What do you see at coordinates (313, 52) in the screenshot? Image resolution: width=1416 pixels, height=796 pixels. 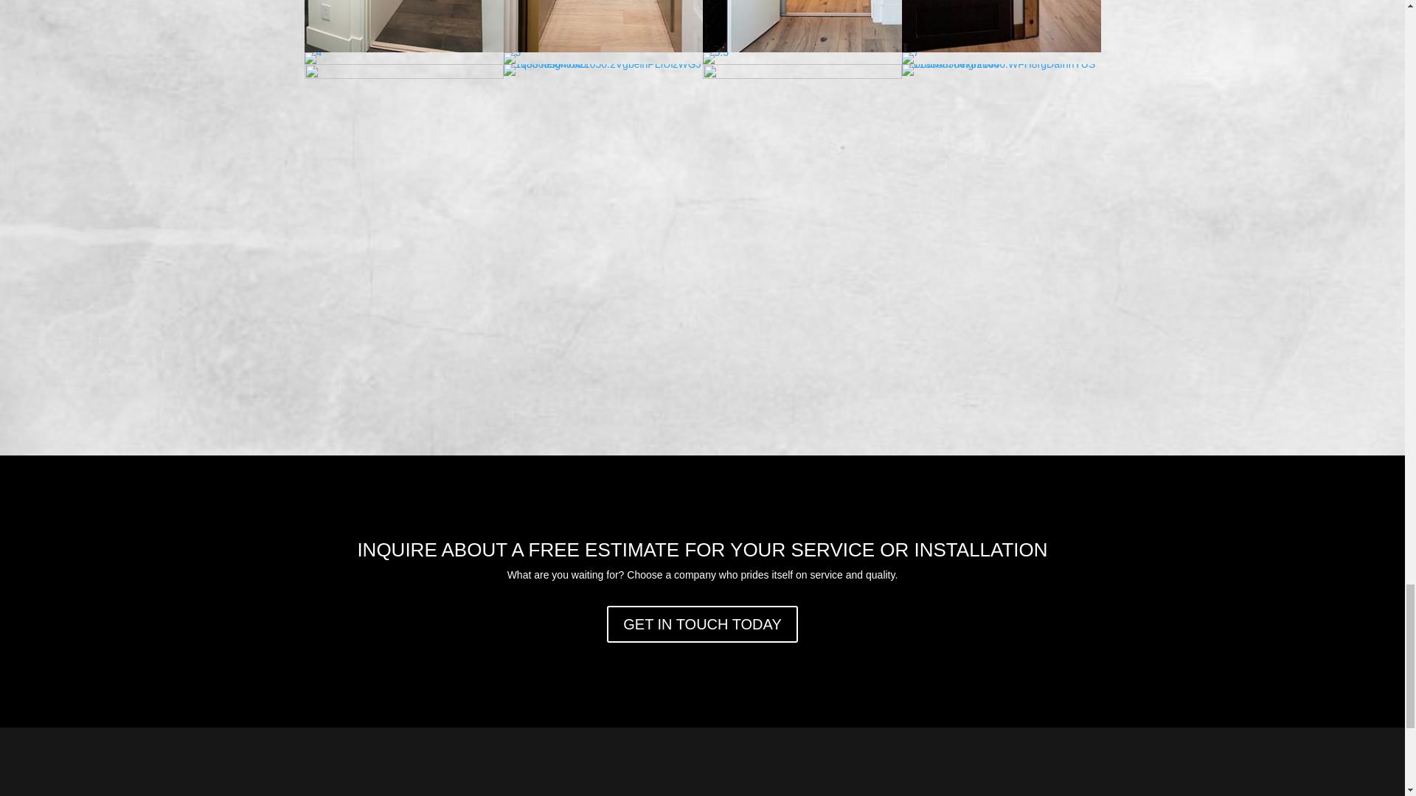 I see `4` at bounding box center [313, 52].